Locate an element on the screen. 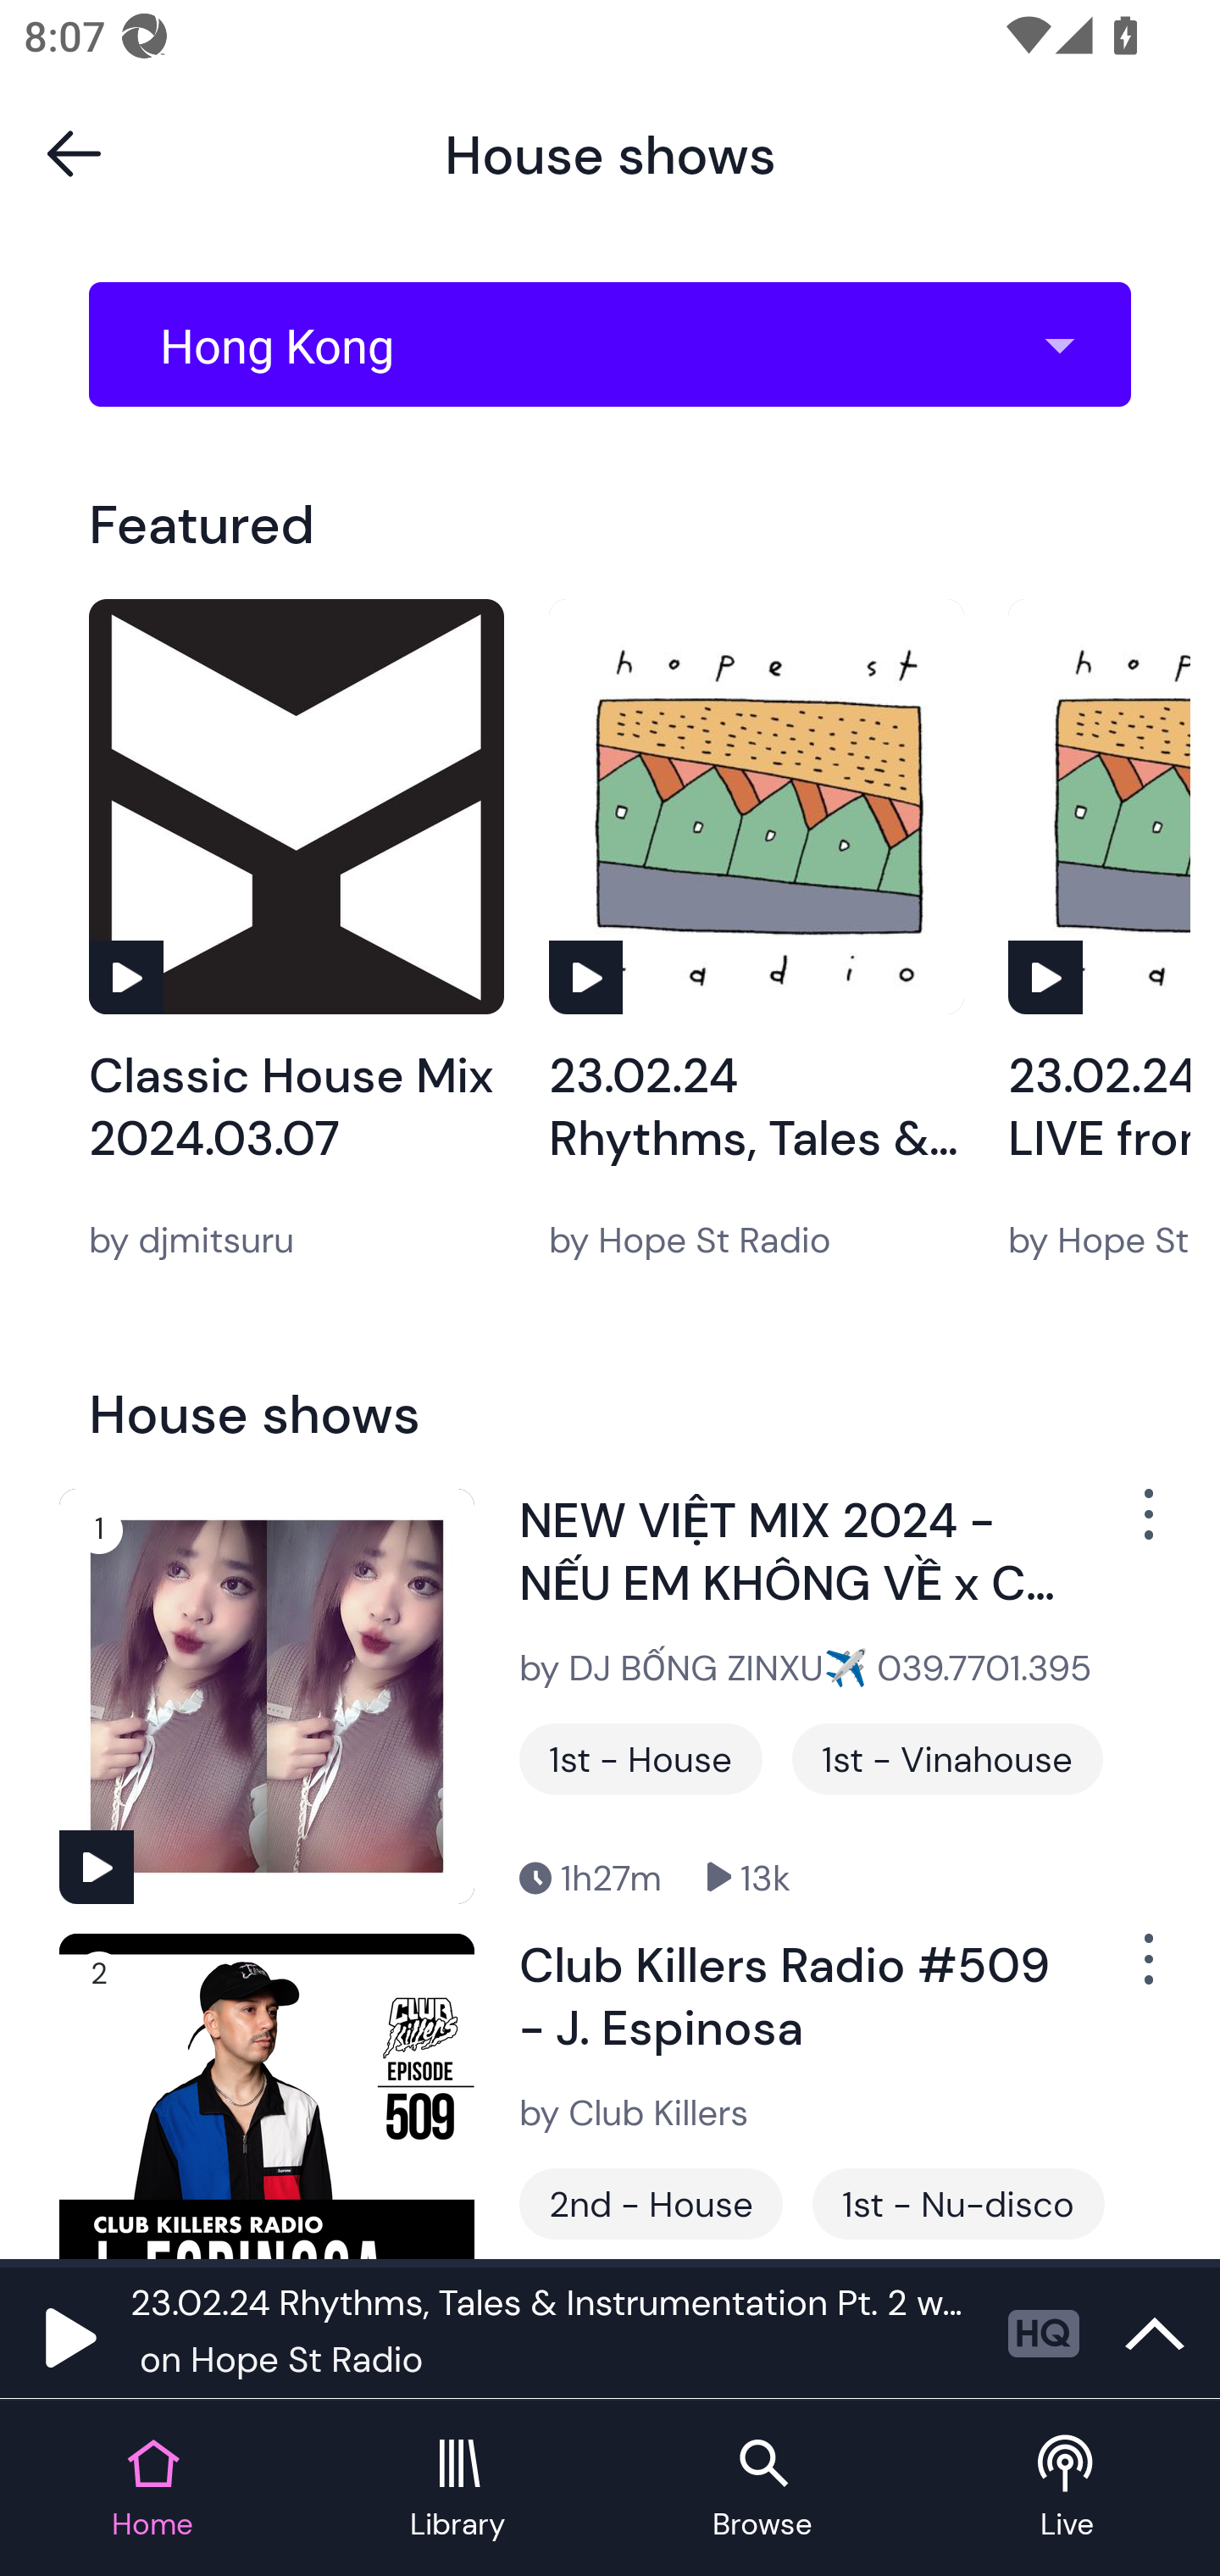  1st - Nu-disco is located at coordinates (959, 2203).